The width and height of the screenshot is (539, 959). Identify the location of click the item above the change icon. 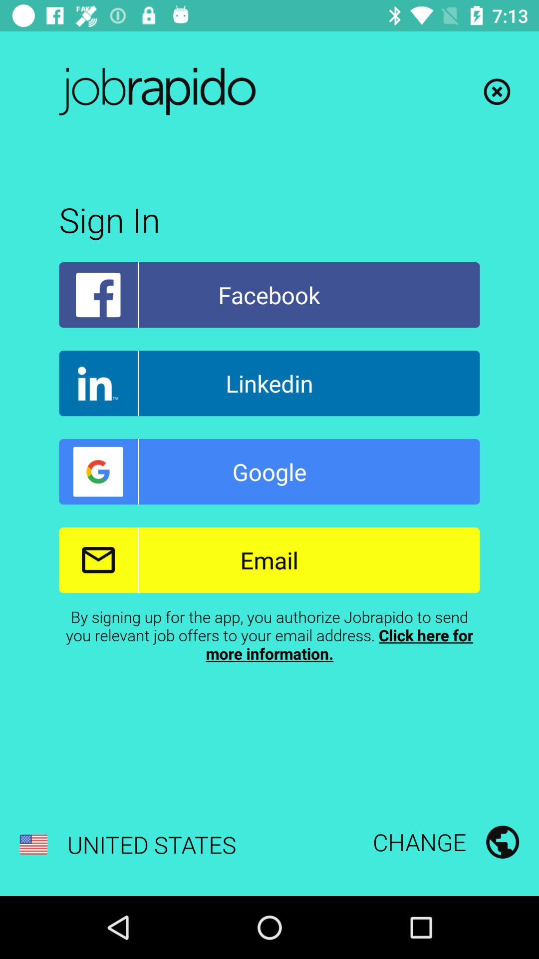
(269, 635).